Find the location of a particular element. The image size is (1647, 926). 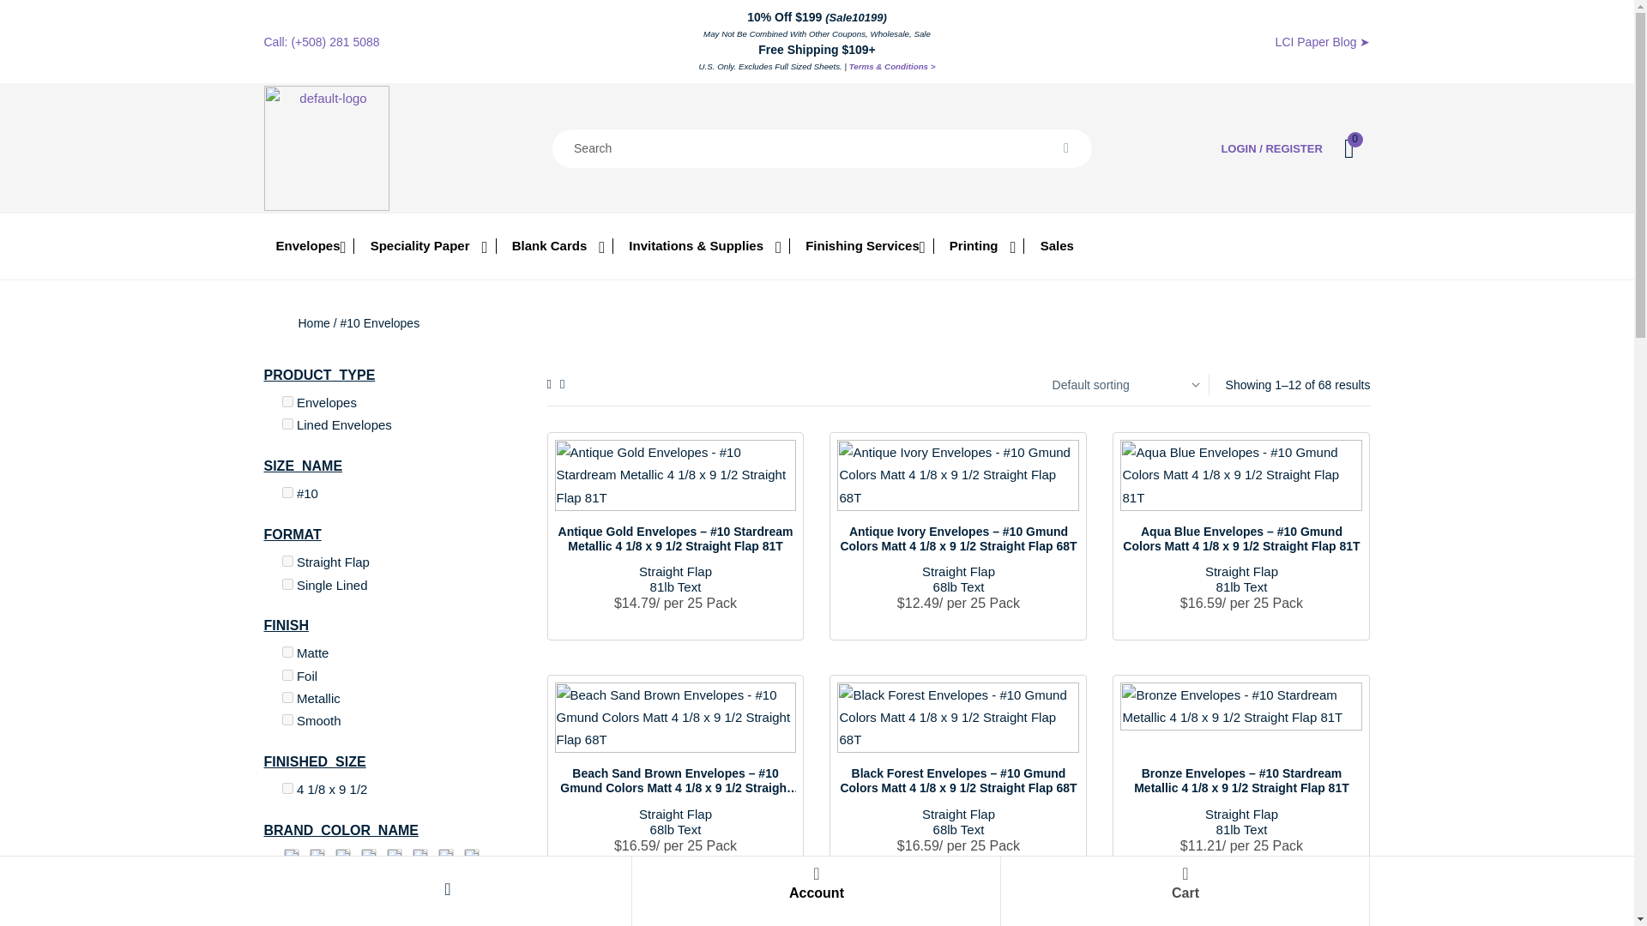

Envelopes is located at coordinates (287, 401).